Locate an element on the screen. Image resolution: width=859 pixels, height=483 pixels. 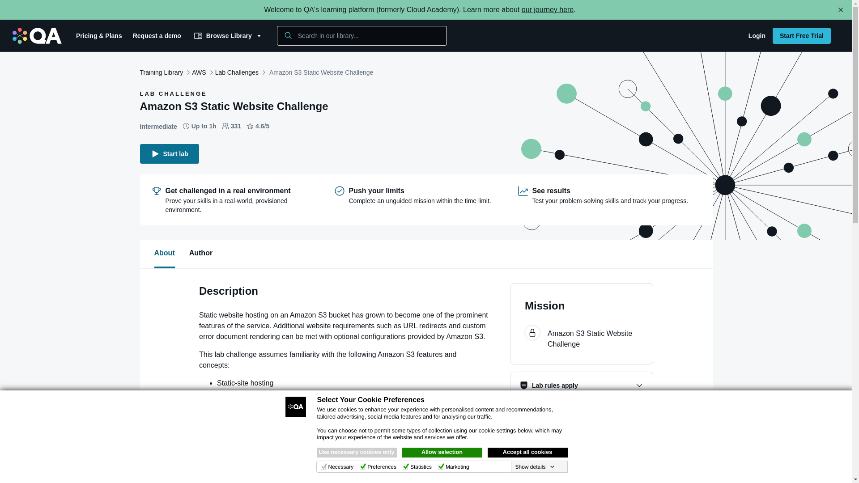
Use necessary cookies only is located at coordinates (357, 453).